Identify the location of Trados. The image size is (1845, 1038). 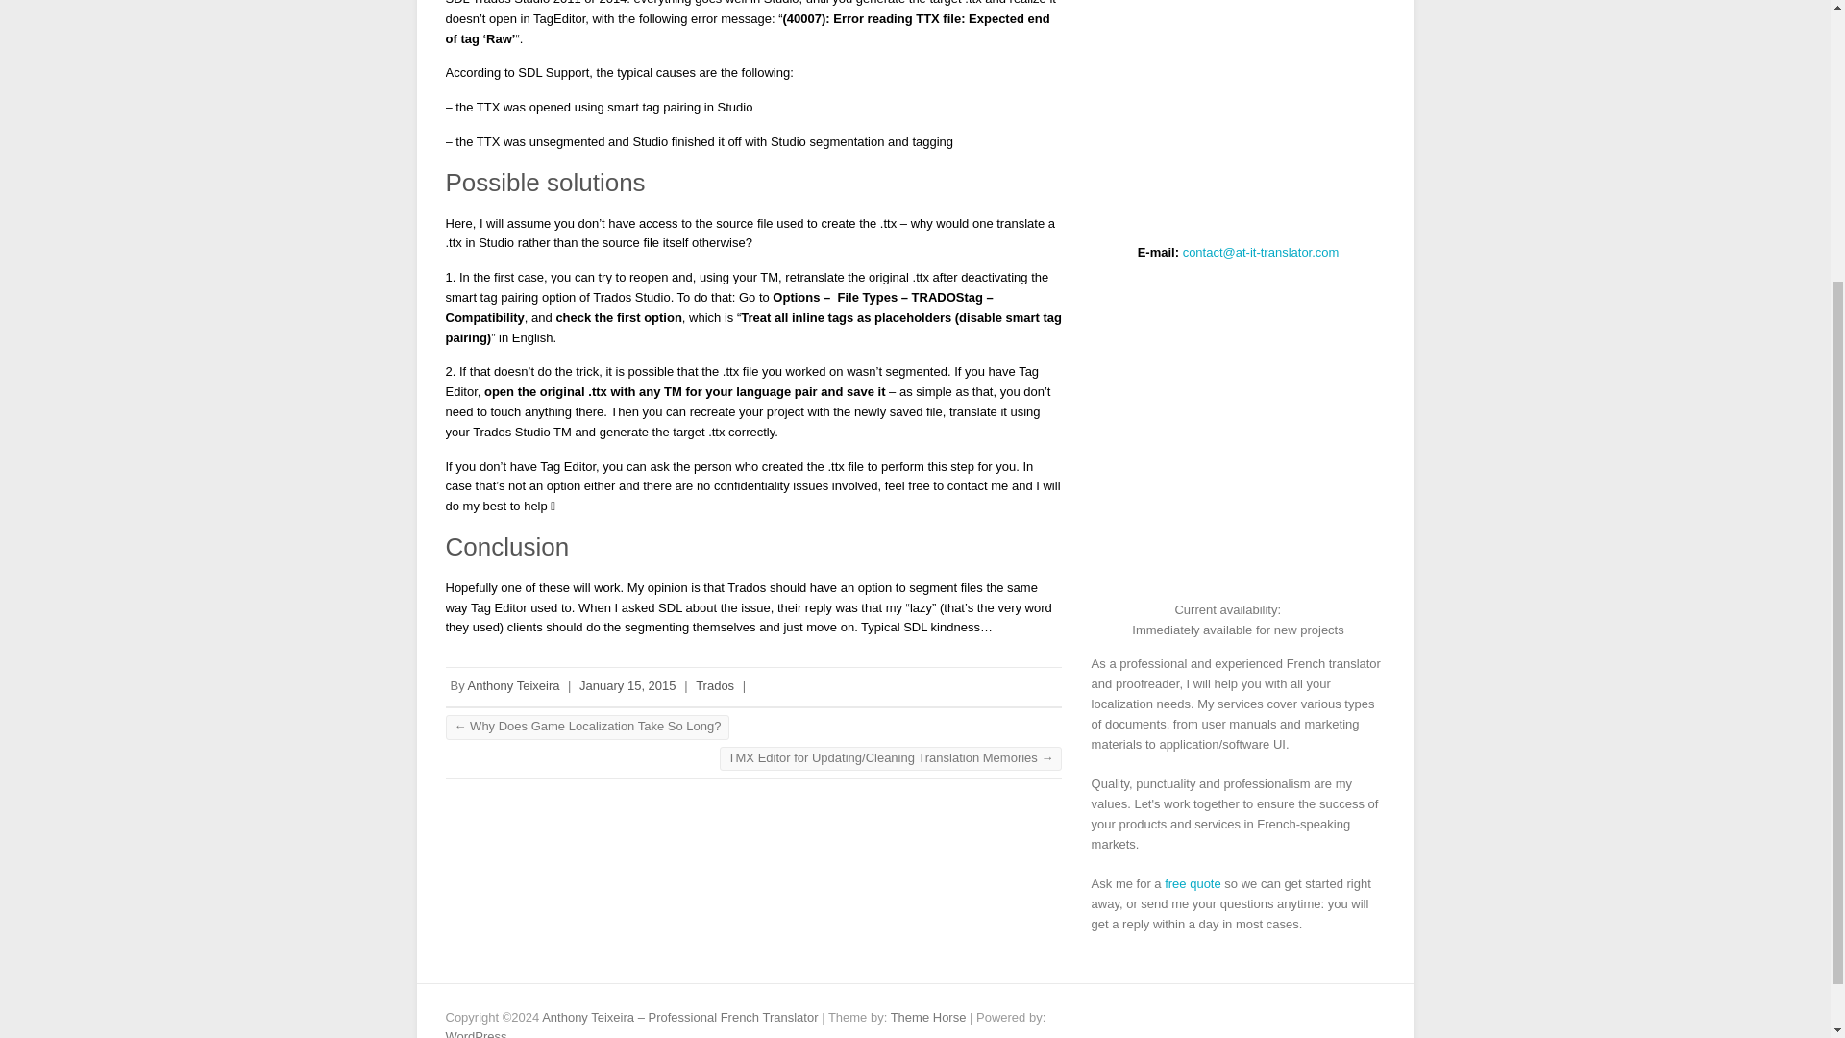
(715, 686).